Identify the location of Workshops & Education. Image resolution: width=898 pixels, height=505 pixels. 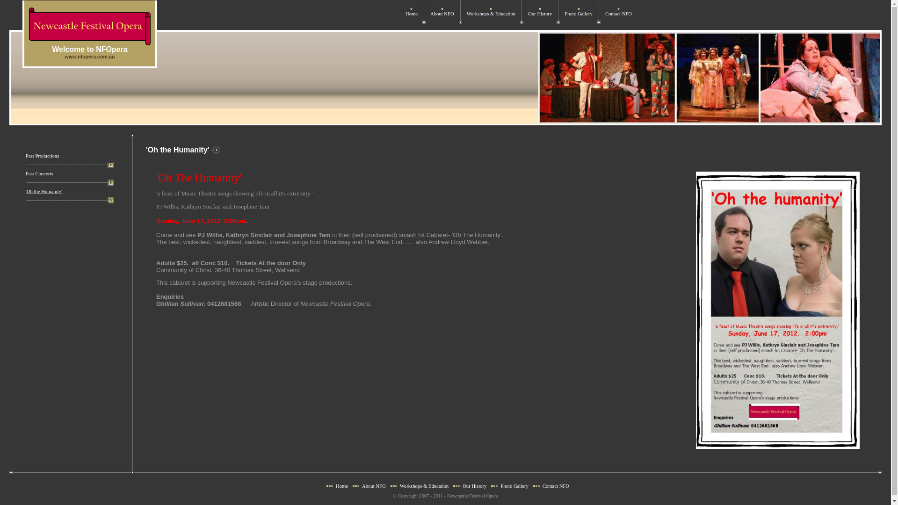
(491, 14).